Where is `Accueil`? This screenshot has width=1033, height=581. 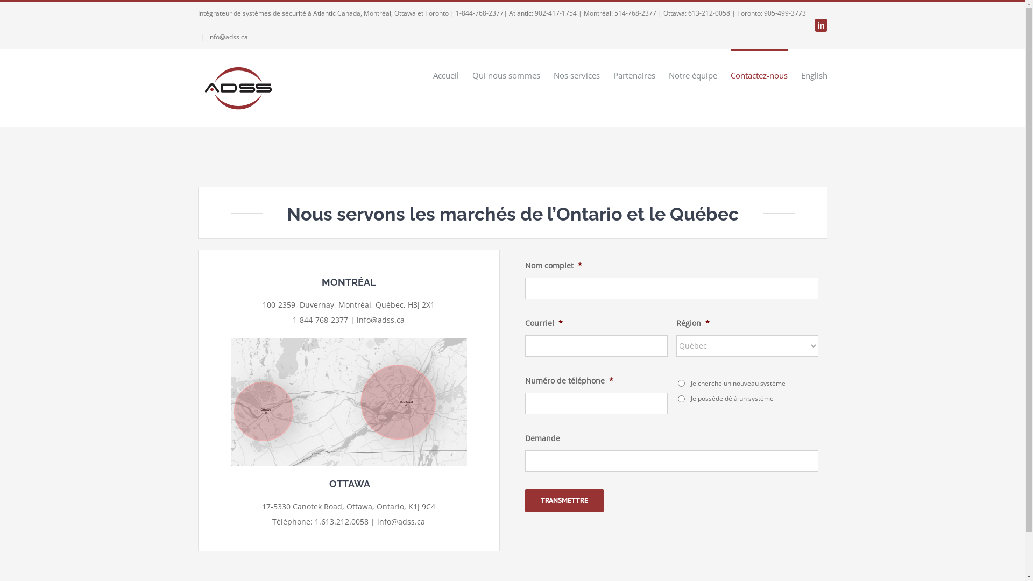 Accueil is located at coordinates (445, 75).